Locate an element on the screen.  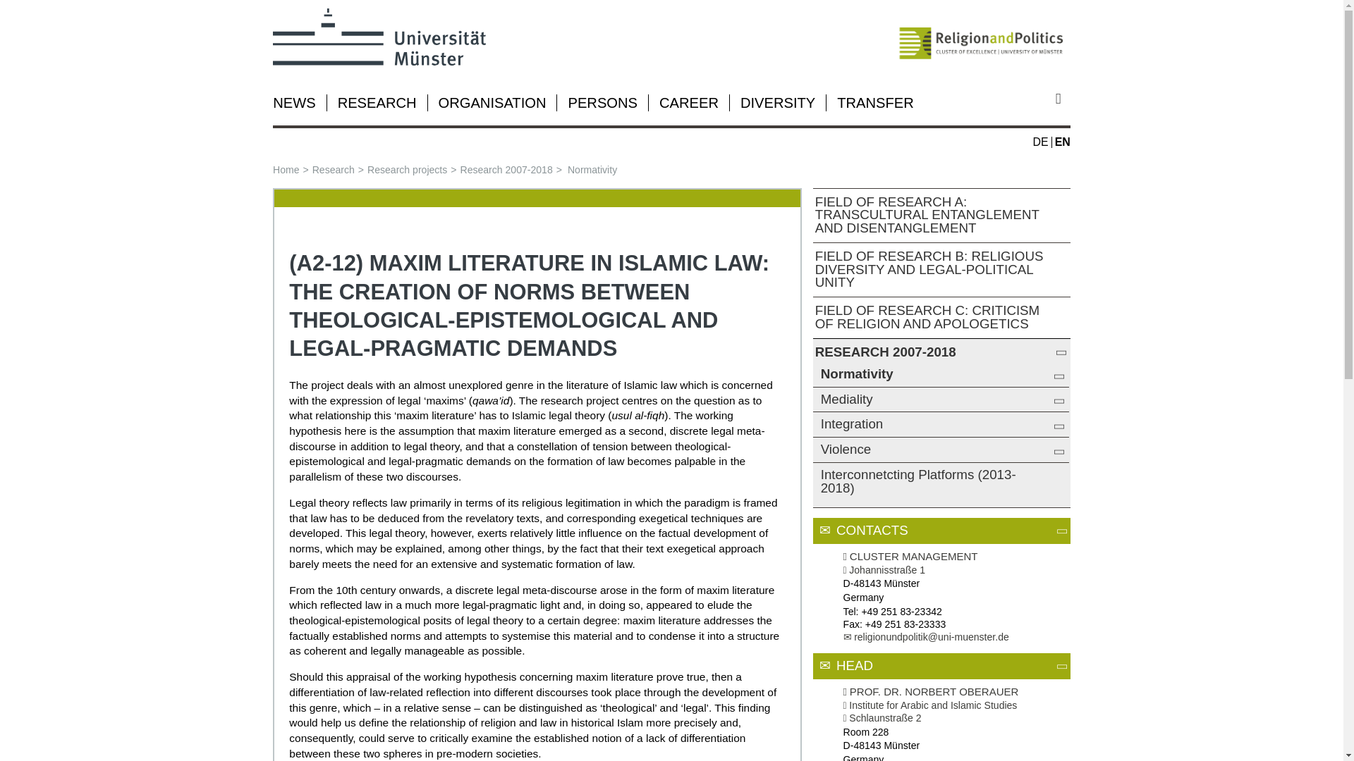
NEWS is located at coordinates (294, 103).